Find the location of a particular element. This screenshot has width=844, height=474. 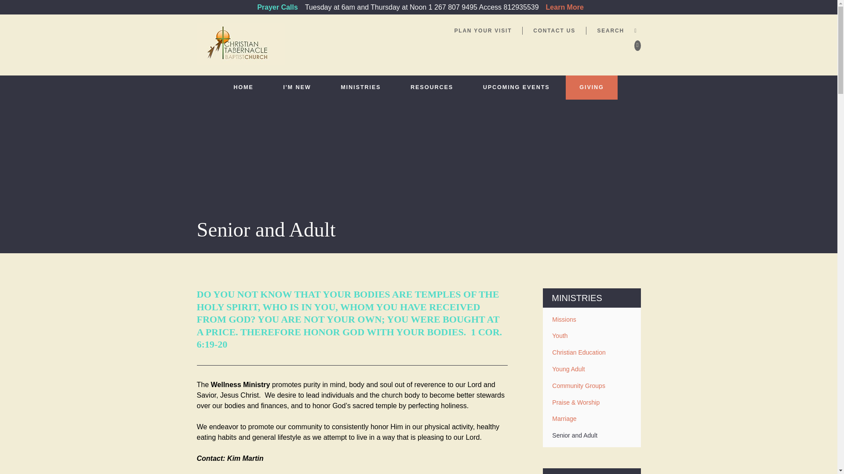

Learn More is located at coordinates (565, 7).